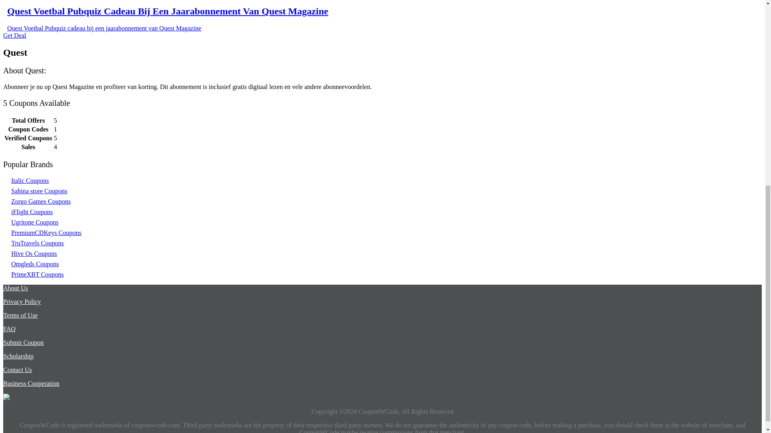 The height and width of the screenshot is (433, 771). I want to click on Privacy Policy, so click(22, 301).